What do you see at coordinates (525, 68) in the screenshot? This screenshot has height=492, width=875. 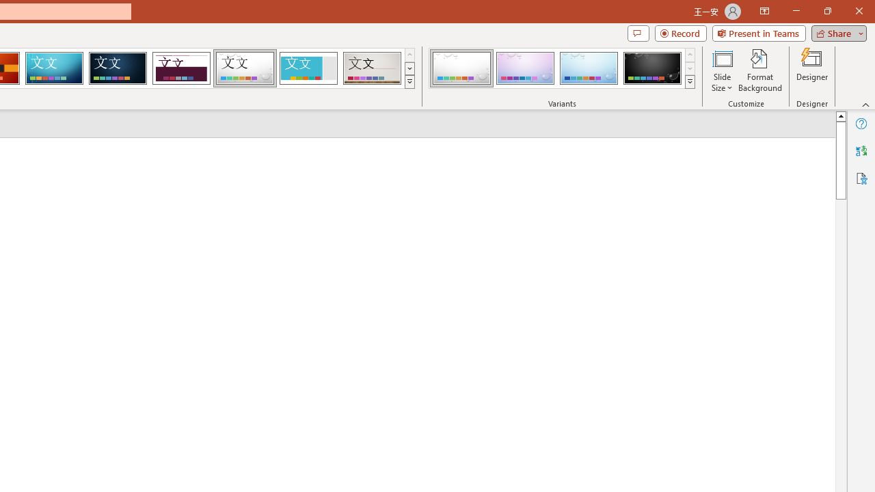 I see `Droplet Variant 2` at bounding box center [525, 68].